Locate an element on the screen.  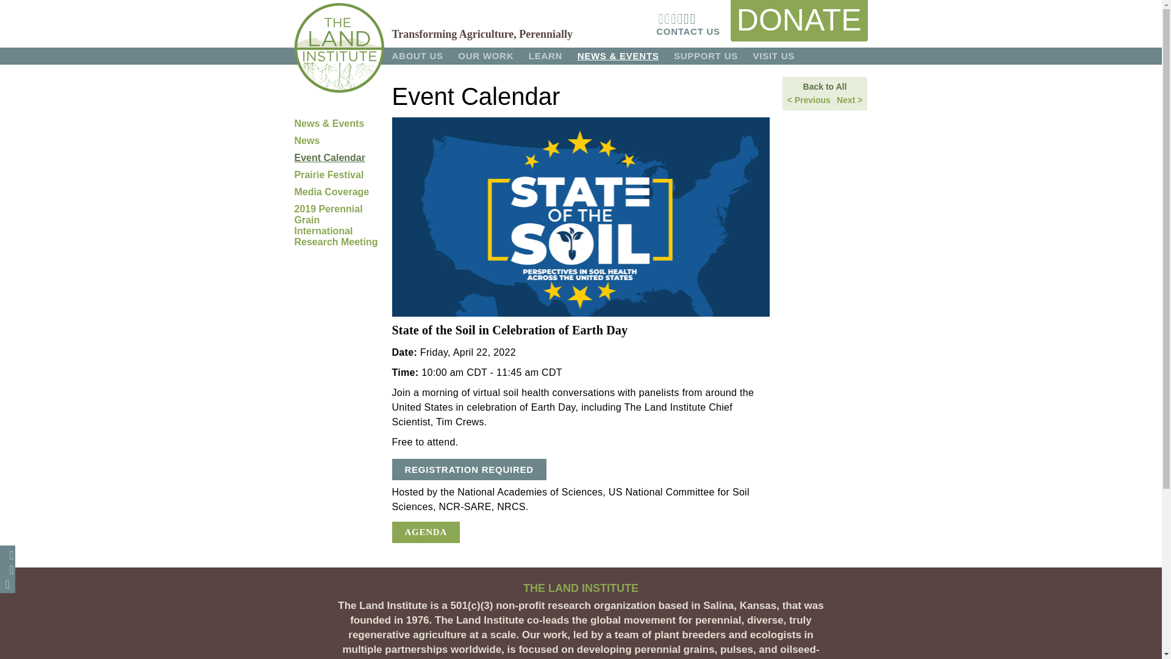
Facebook is located at coordinates (7, 555).